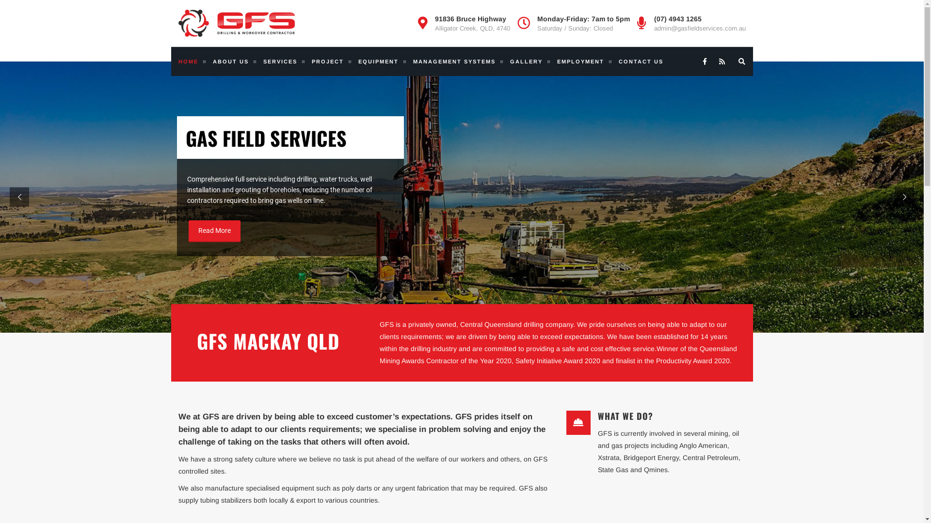 The height and width of the screenshot is (523, 931). I want to click on admin@gasfieldservices.com.au, so click(699, 29).